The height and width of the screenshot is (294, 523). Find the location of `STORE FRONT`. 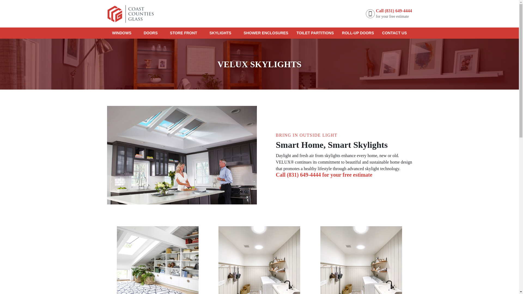

STORE FRONT is located at coordinates (186, 33).